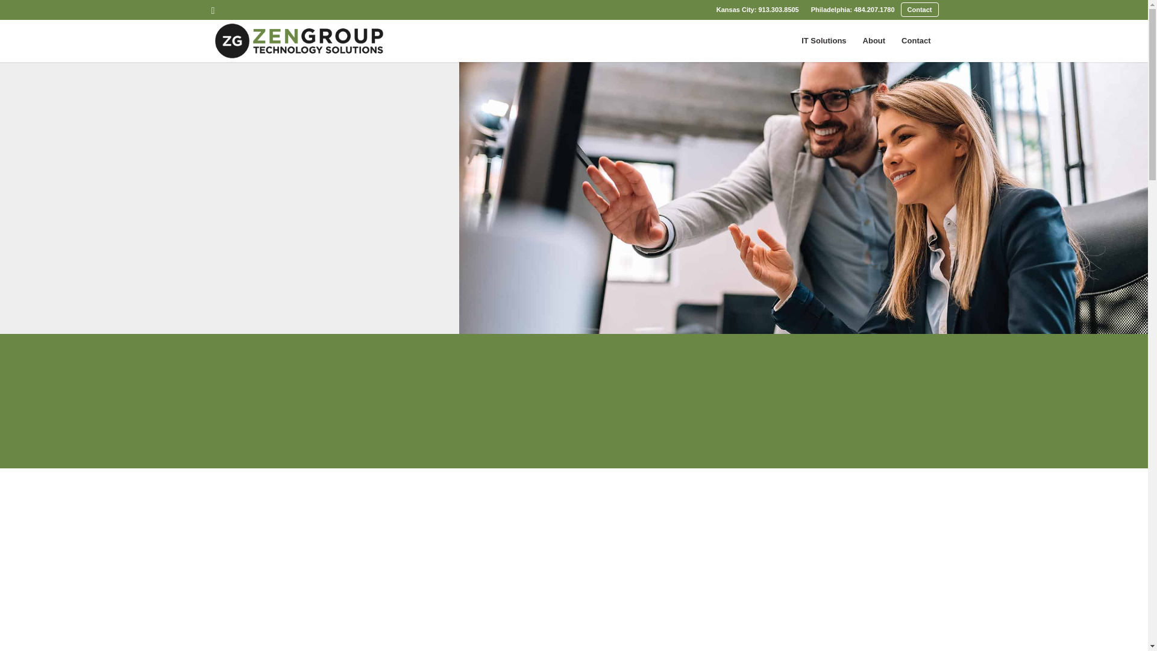 The width and height of the screenshot is (1157, 651). Describe the element at coordinates (212, 11) in the screenshot. I see `LinkedIn` at that location.